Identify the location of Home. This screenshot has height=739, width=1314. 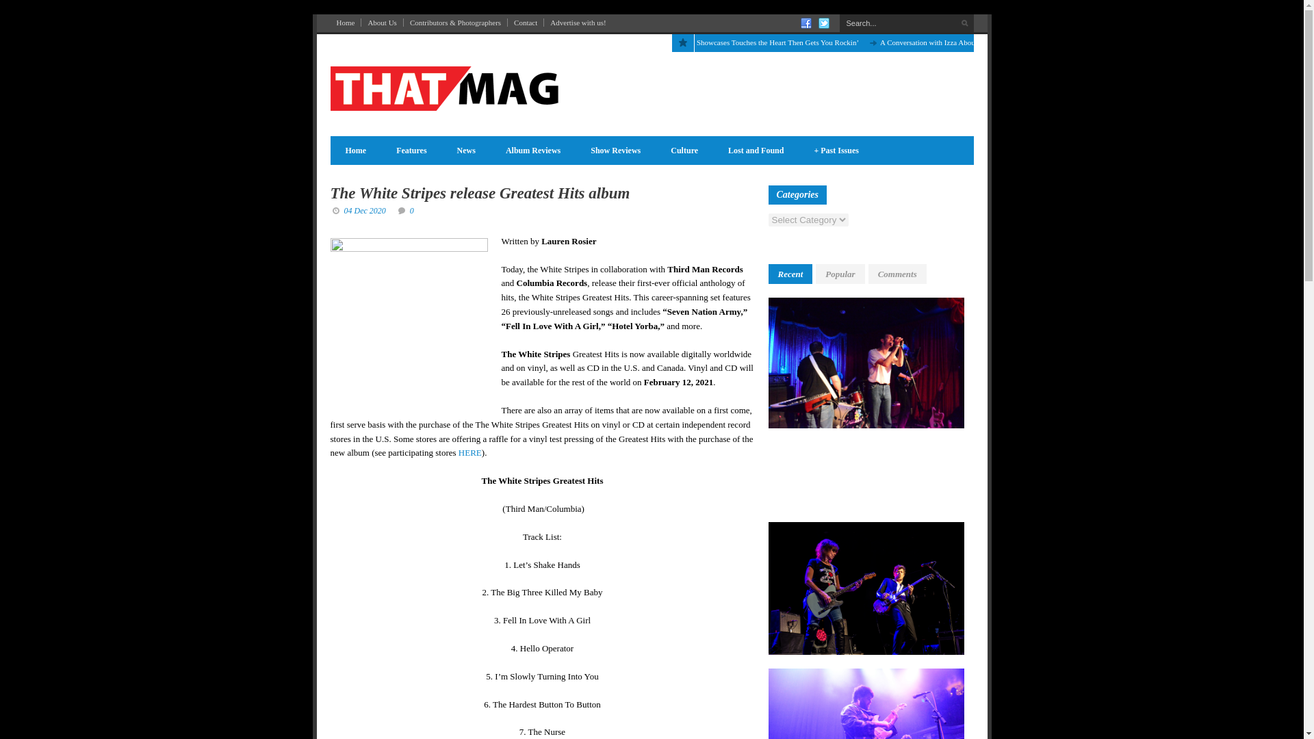
(345, 22).